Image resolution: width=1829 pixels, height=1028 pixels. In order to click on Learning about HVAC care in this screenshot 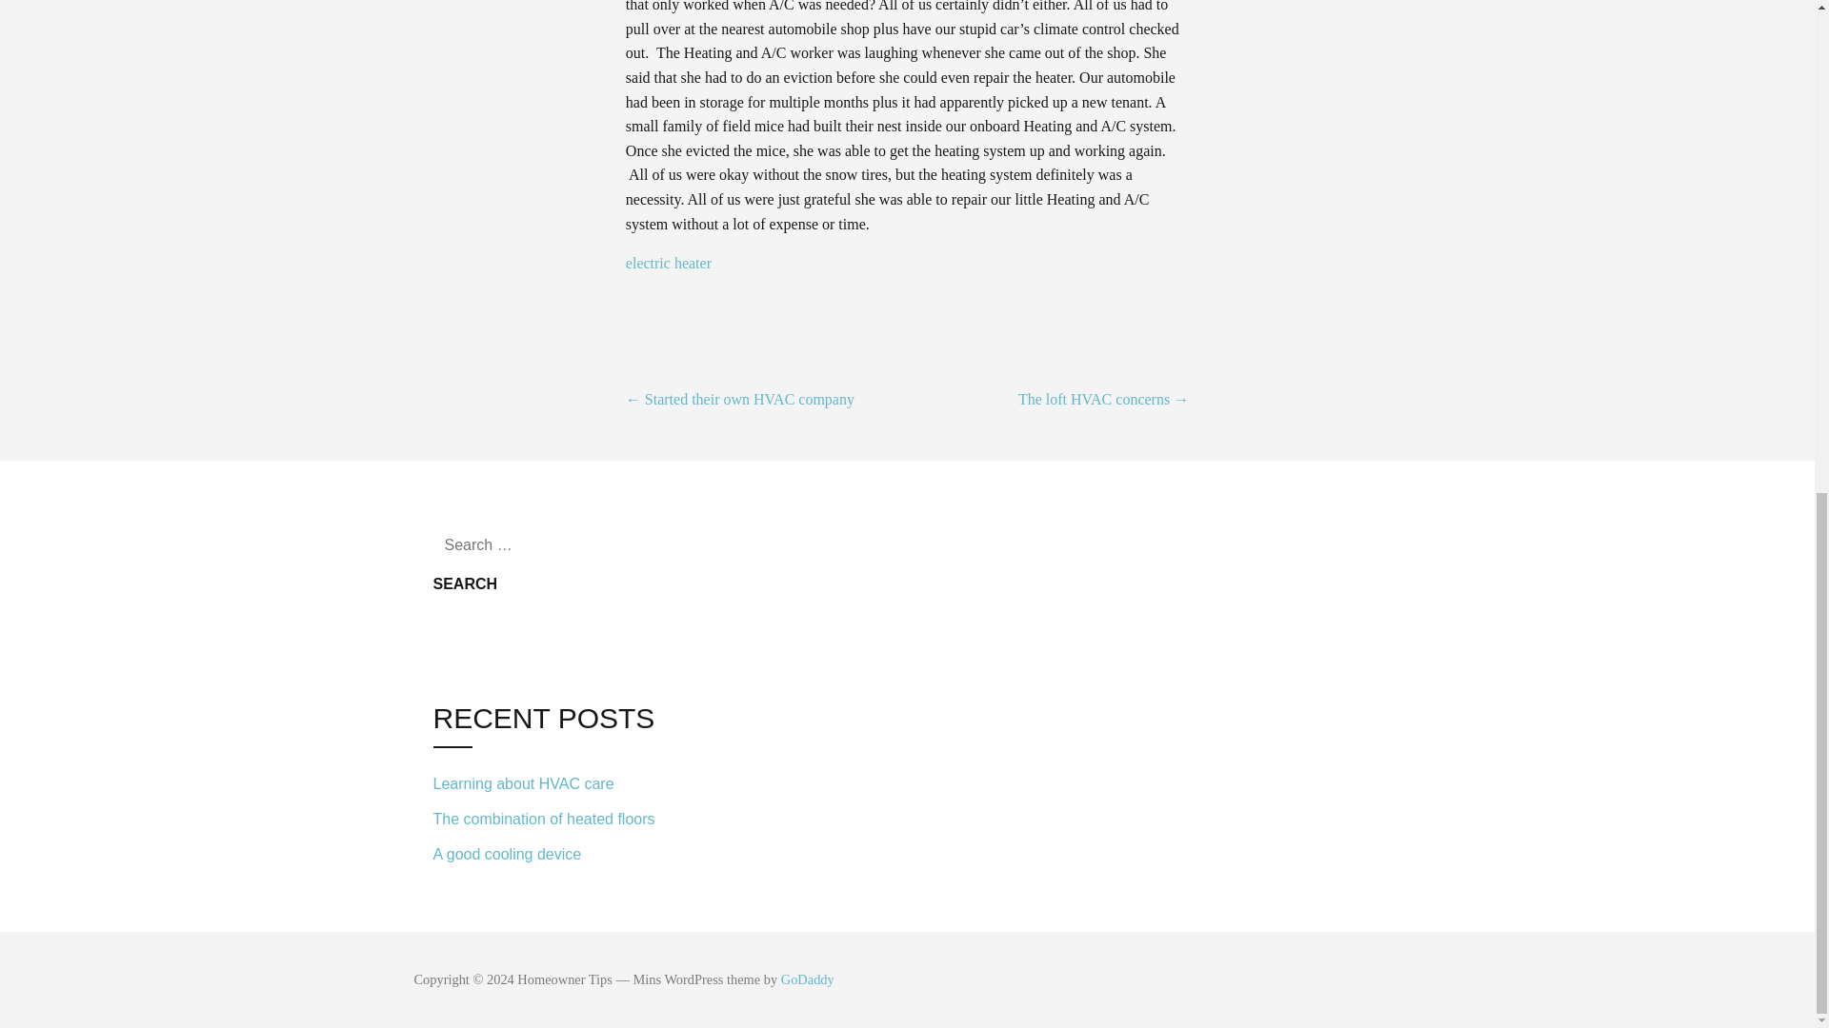, I will do `click(562, 784)`.